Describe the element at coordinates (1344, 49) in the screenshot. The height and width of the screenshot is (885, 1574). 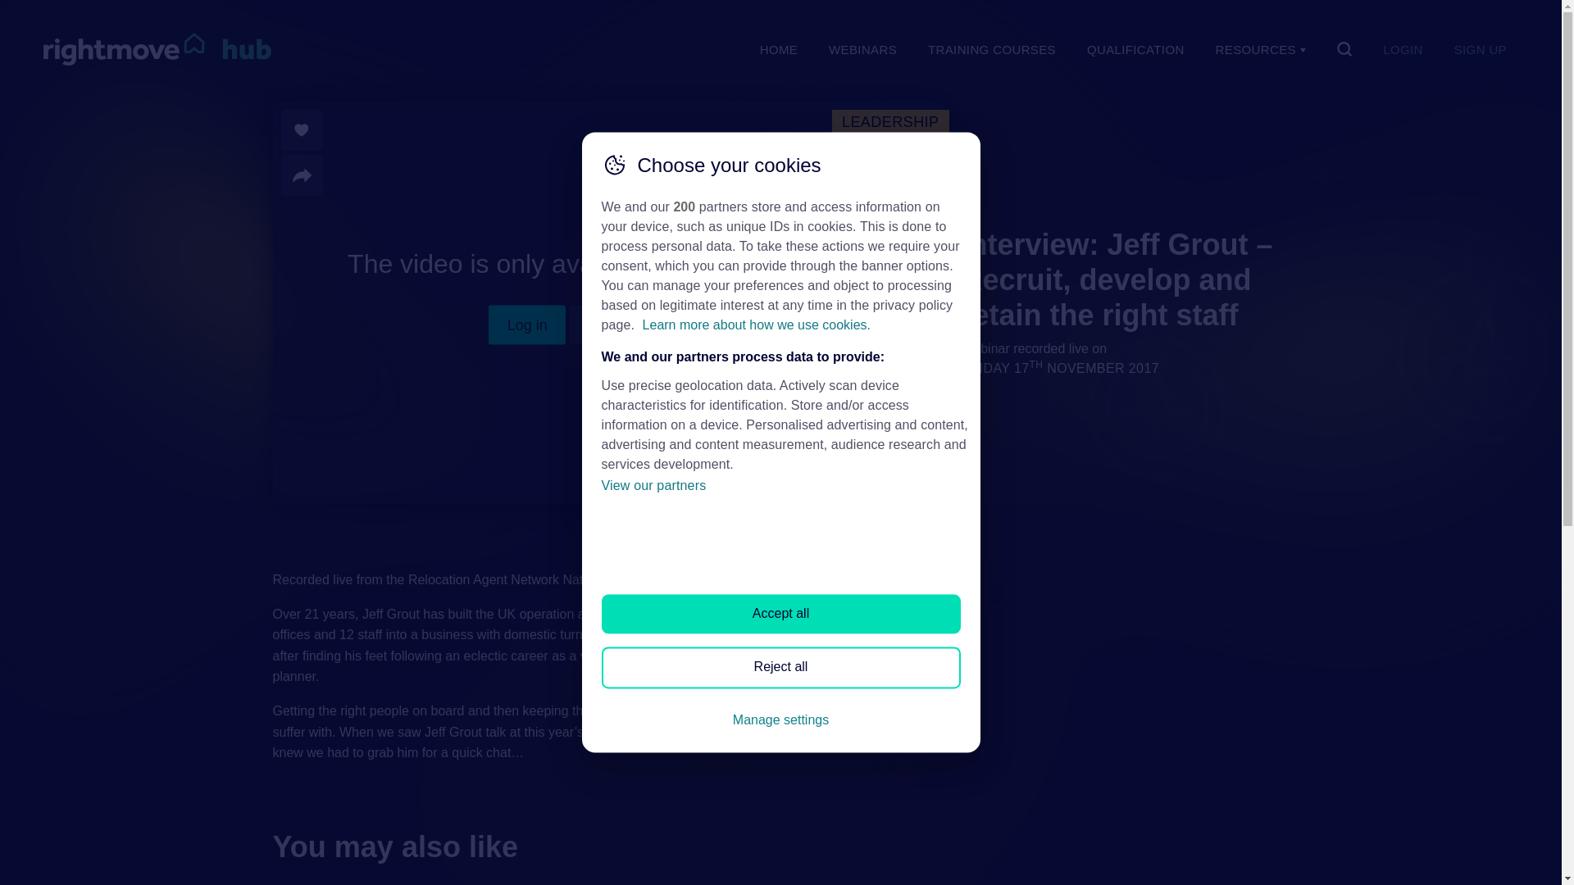
I see `SEARCH` at that location.